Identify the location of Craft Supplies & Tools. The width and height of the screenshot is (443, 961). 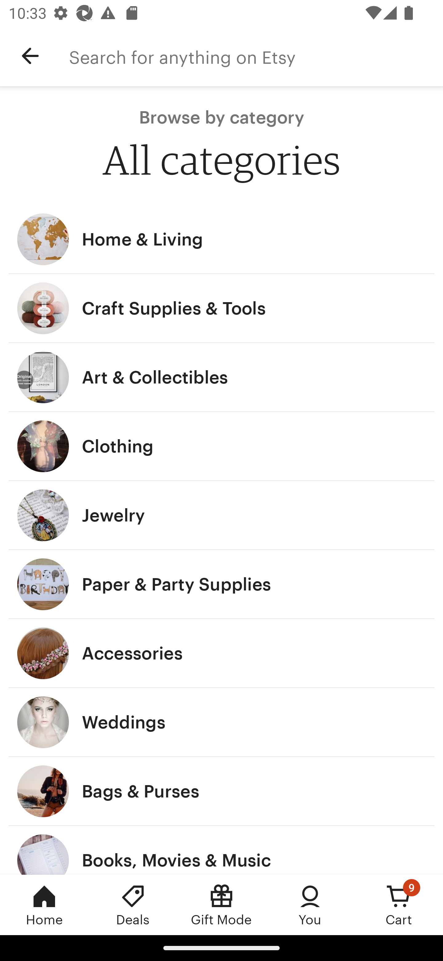
(221, 308).